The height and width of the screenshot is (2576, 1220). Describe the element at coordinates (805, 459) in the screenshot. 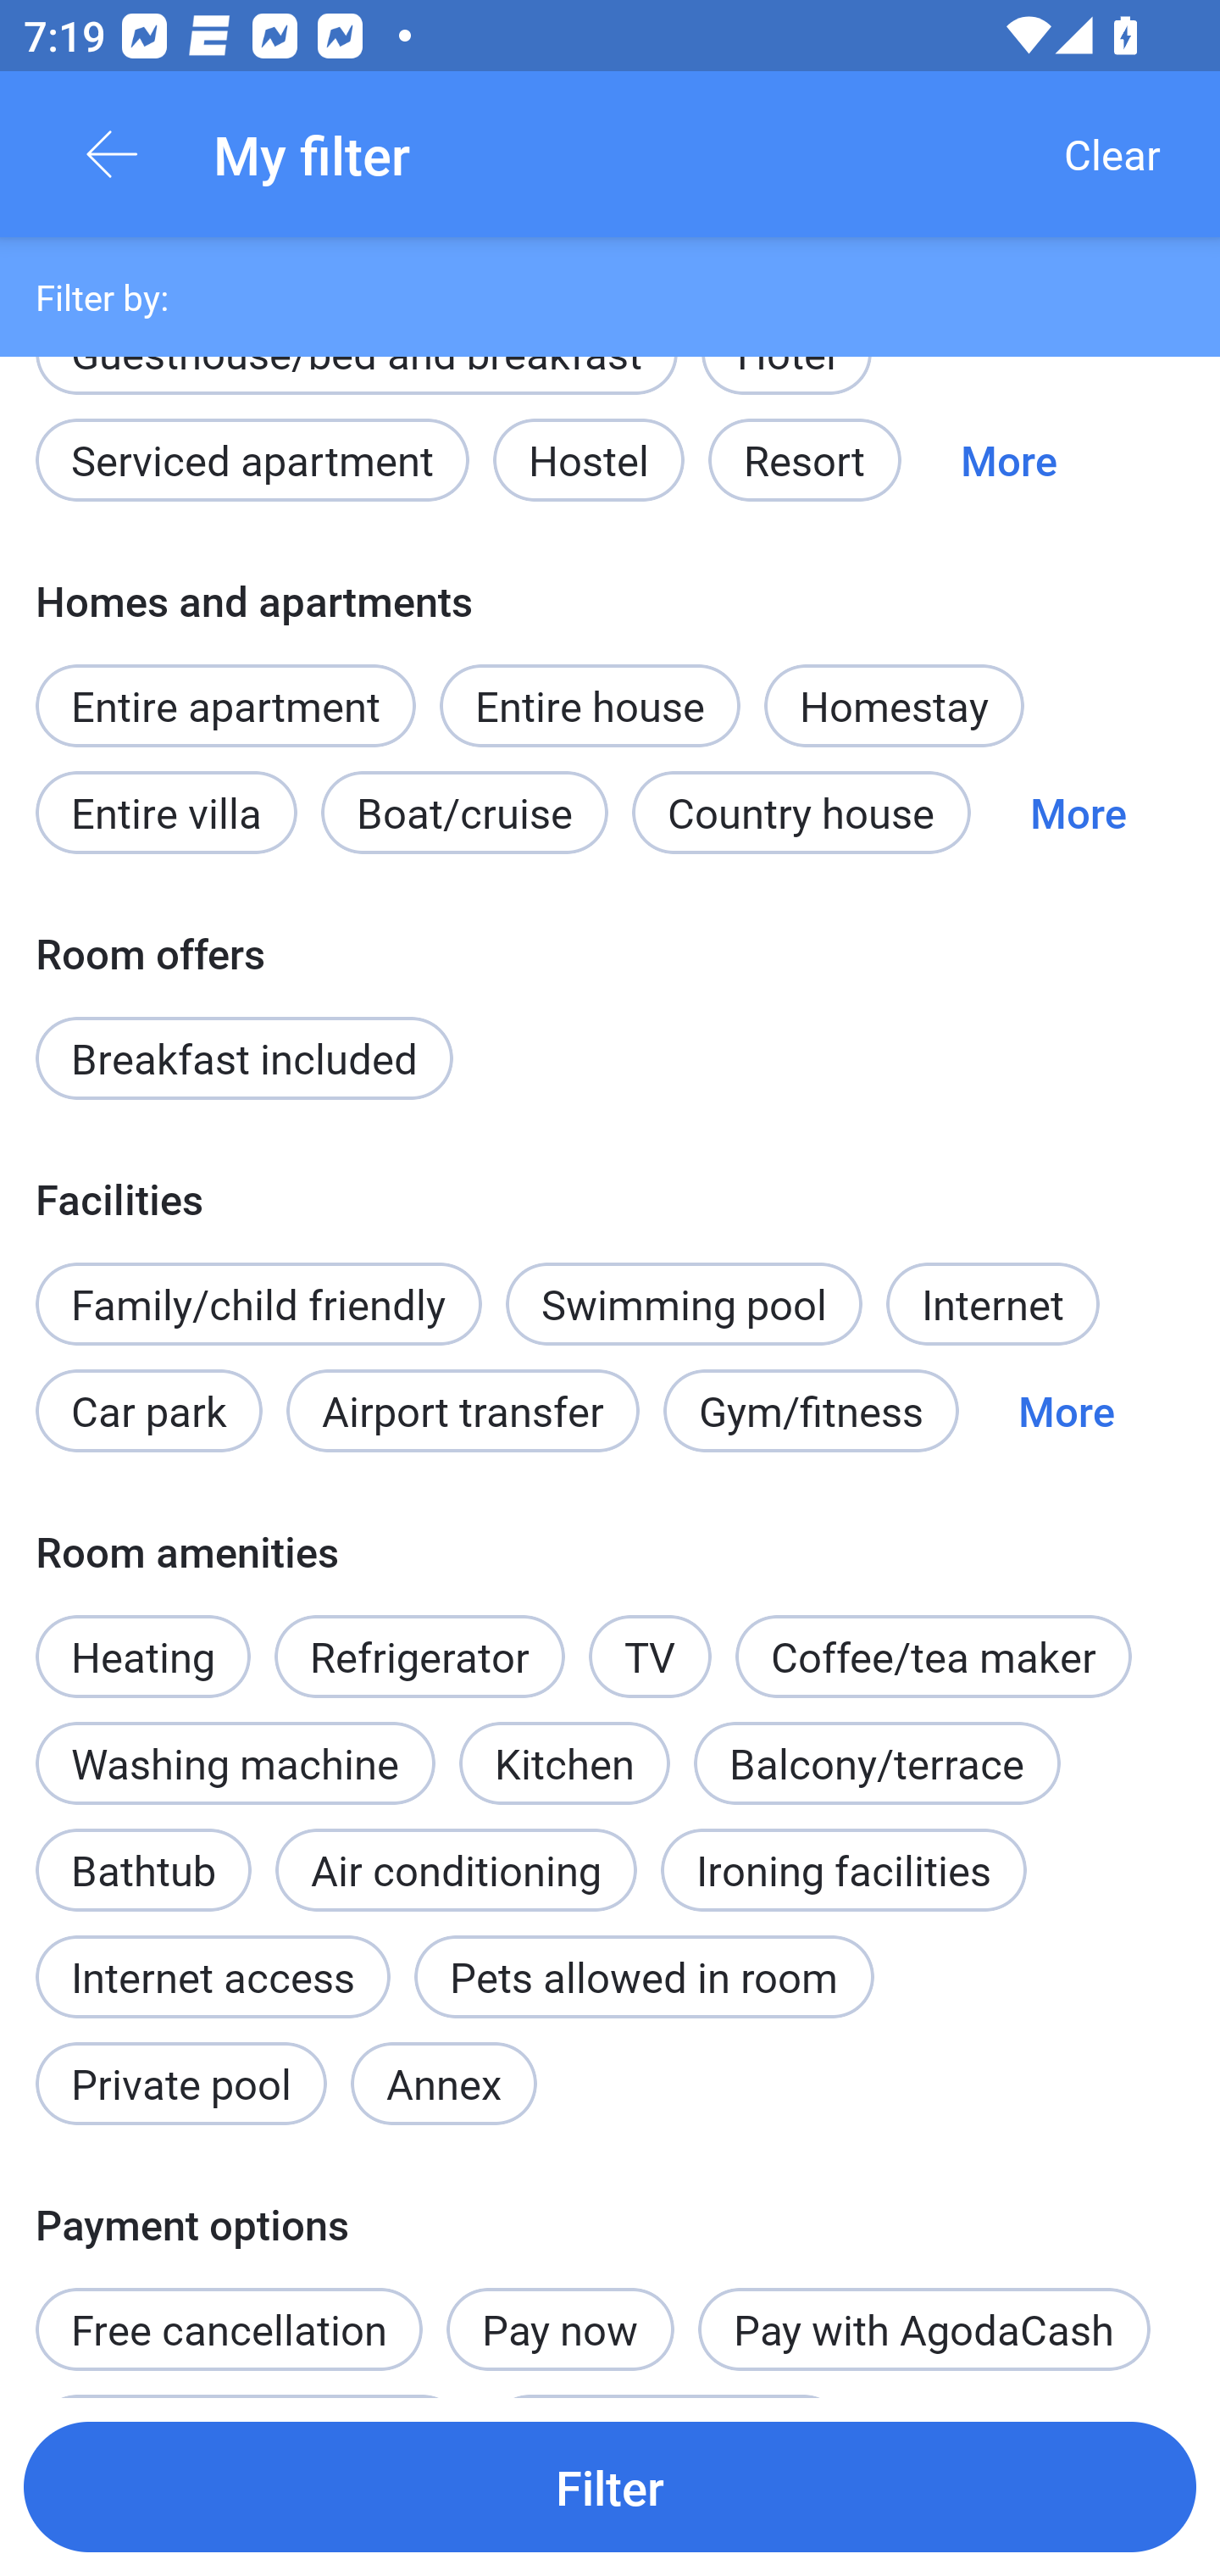

I see `Resort` at that location.